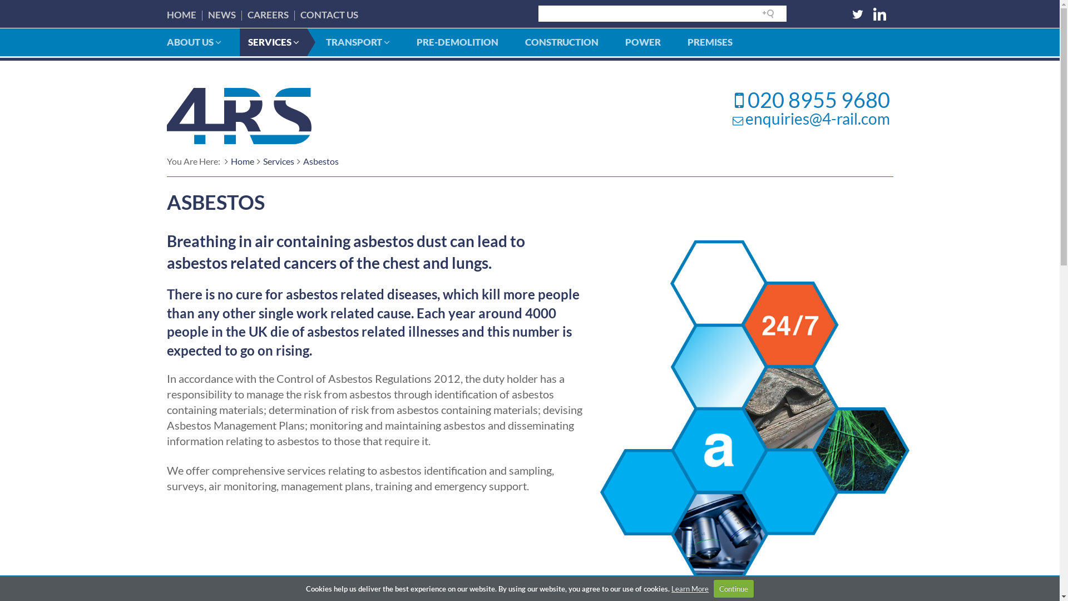 Image resolution: width=1068 pixels, height=601 pixels. Describe the element at coordinates (690, 589) in the screenshot. I see `Learn More` at that location.